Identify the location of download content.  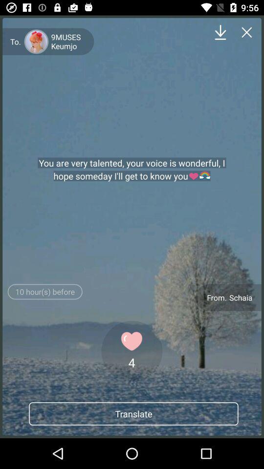
(220, 32).